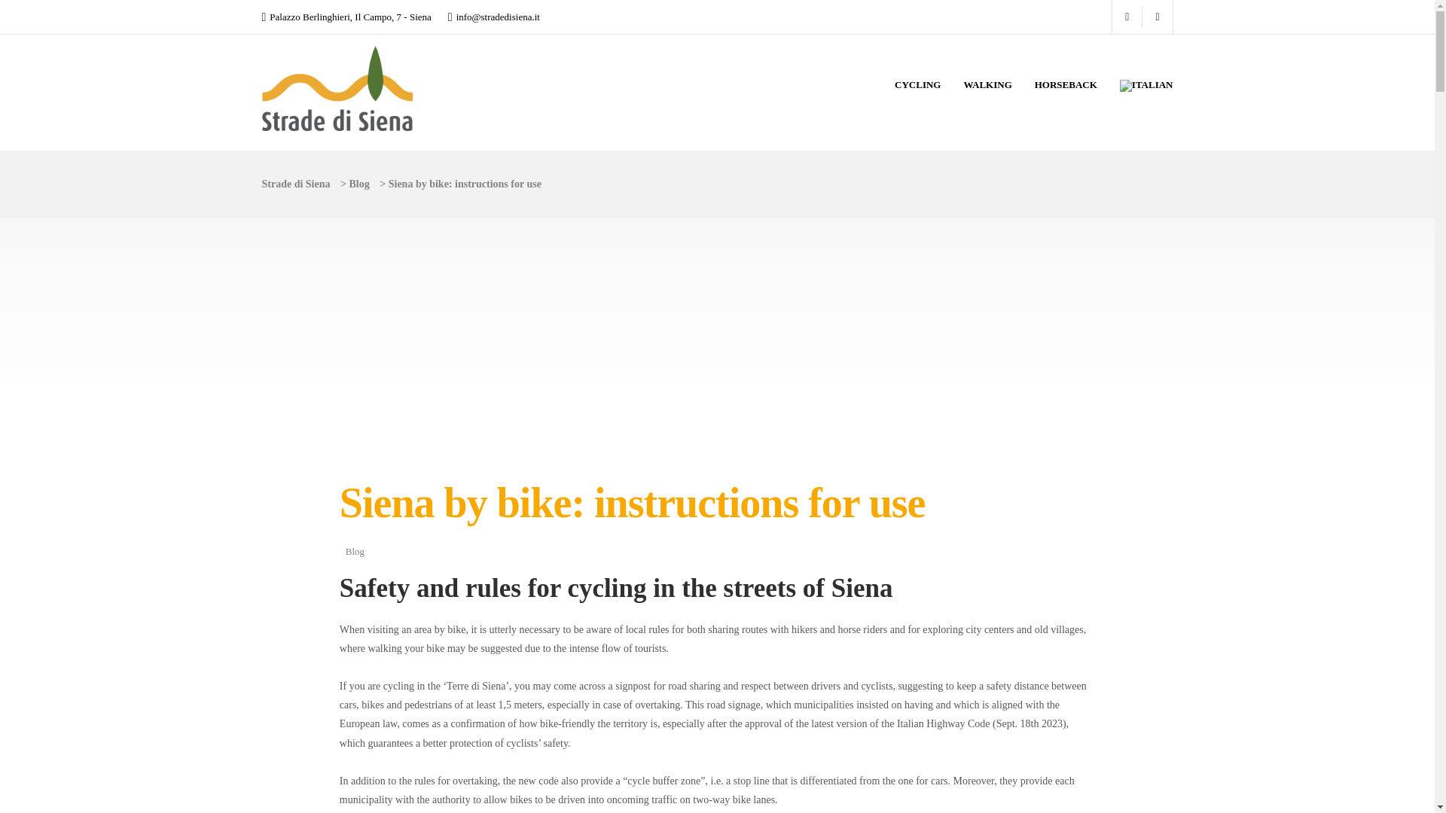 The image size is (1446, 813). I want to click on Strade di Siena, so click(296, 184).